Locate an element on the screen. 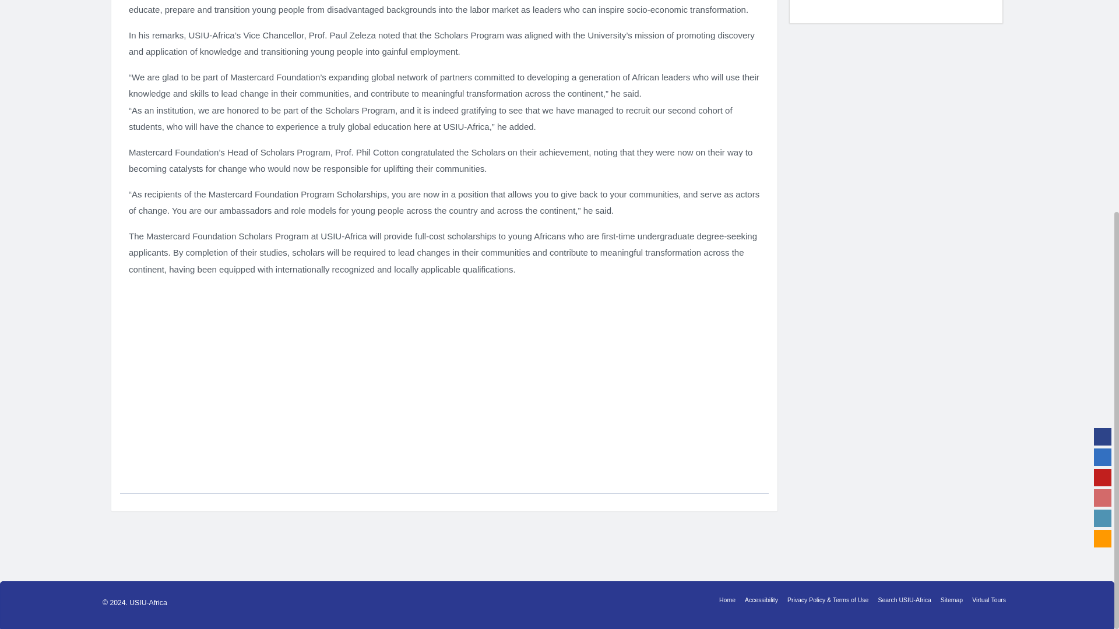  LinkedIn is located at coordinates (1103, 199).